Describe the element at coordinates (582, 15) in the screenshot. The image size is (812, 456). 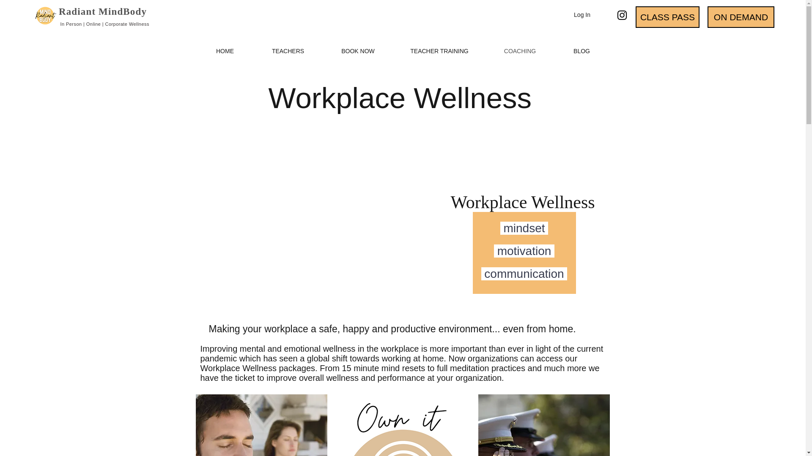
I see `Log In` at that location.